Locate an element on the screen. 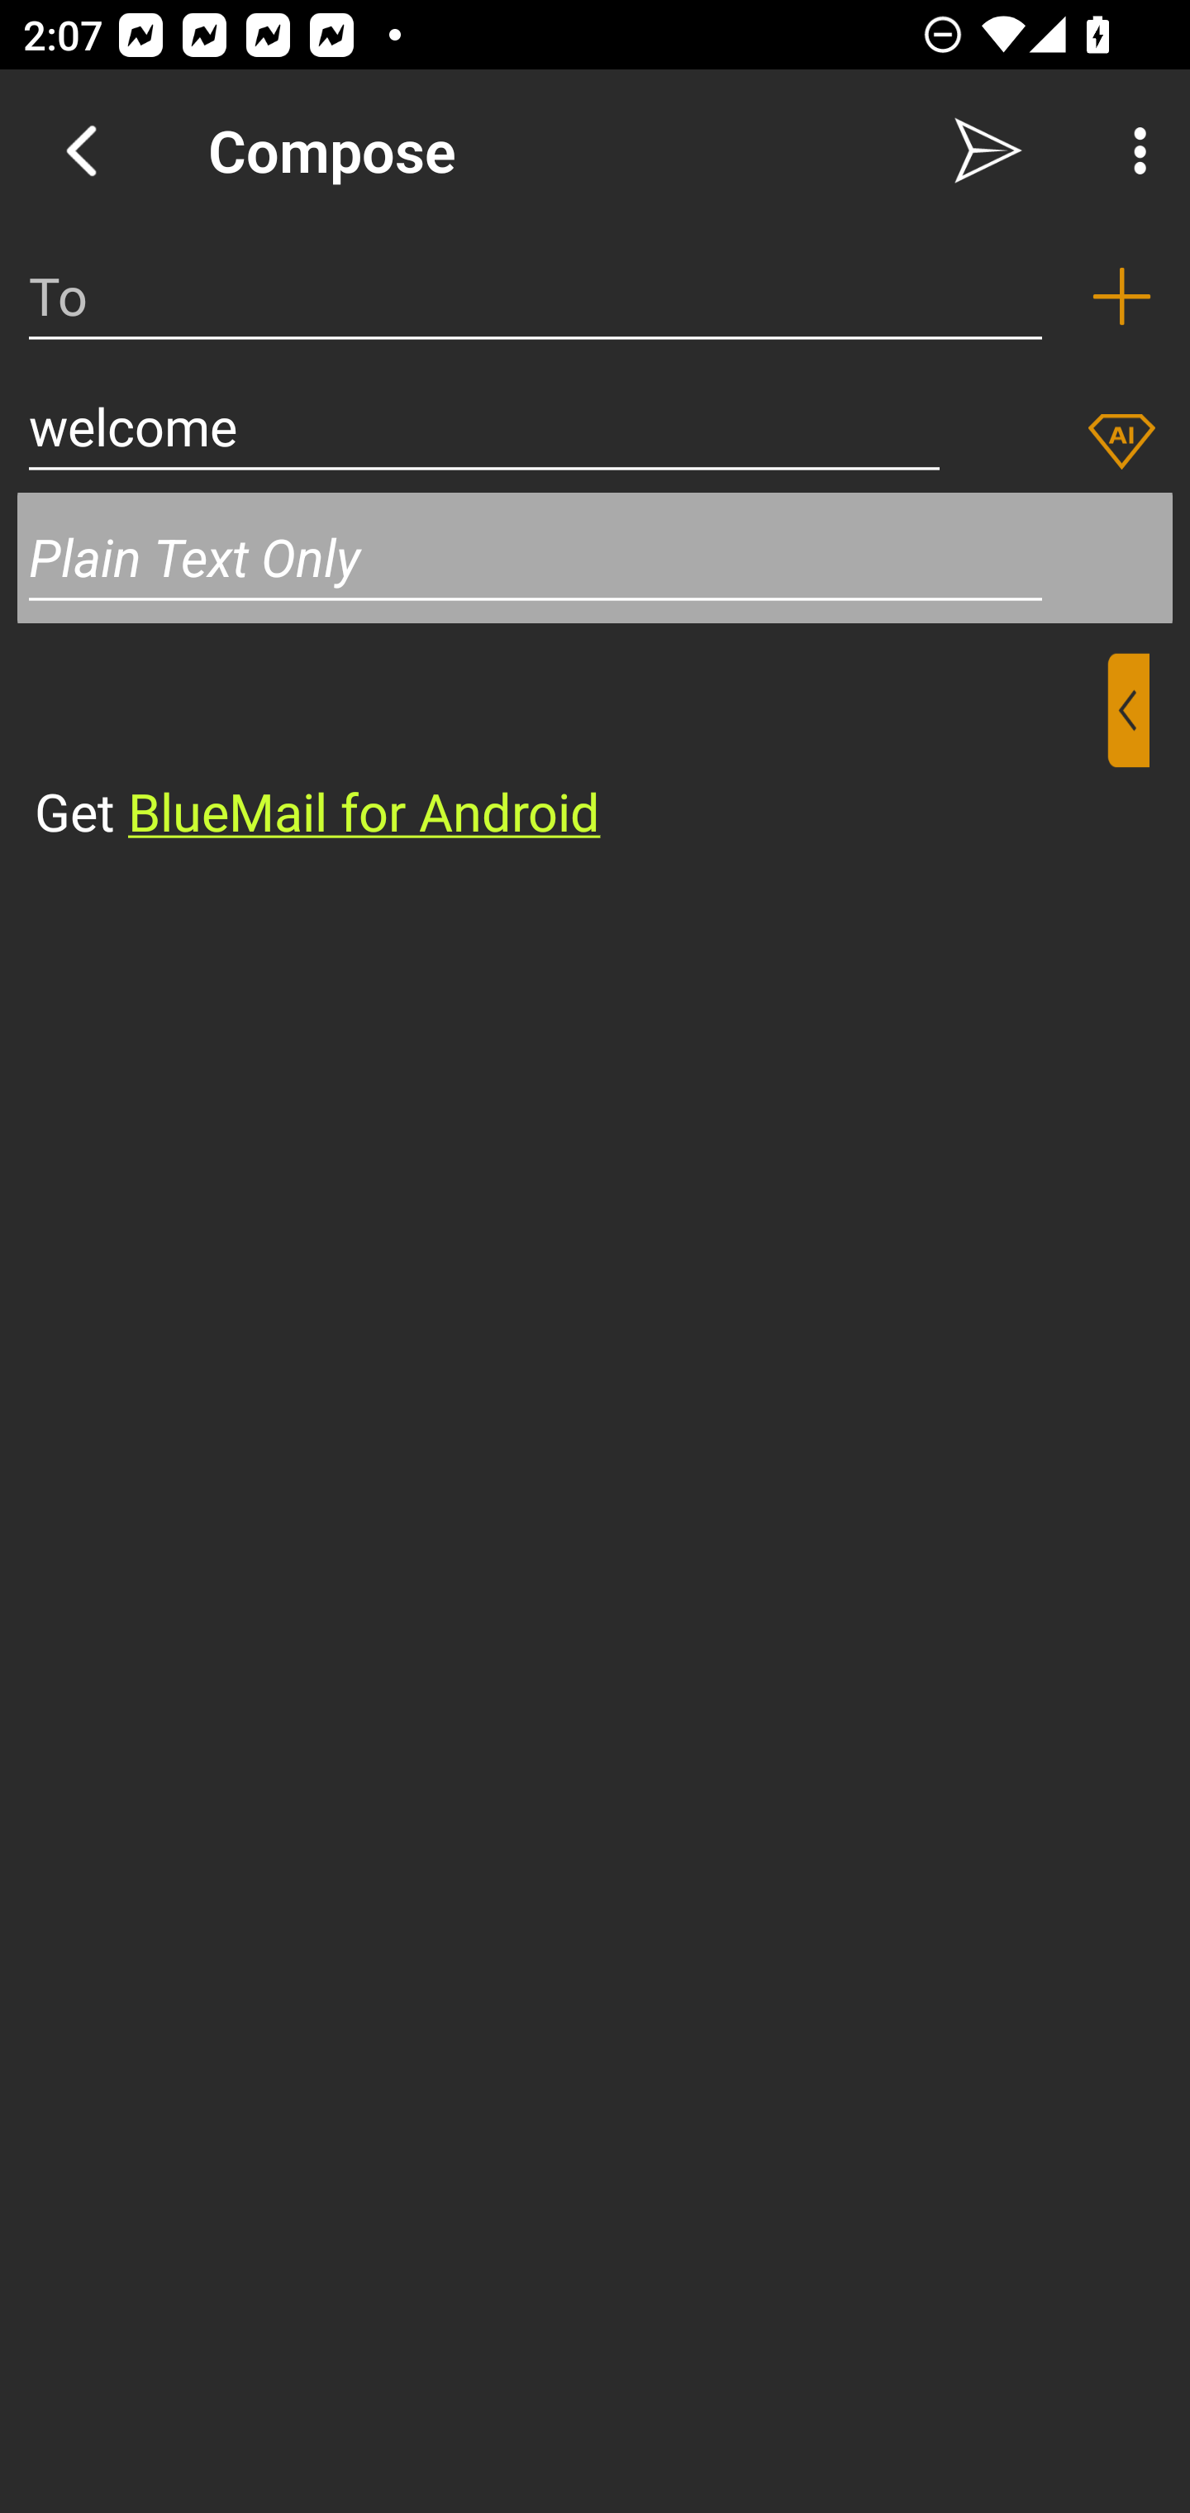 The image size is (1190, 2513). Plain Text Only is located at coordinates (595, 557).